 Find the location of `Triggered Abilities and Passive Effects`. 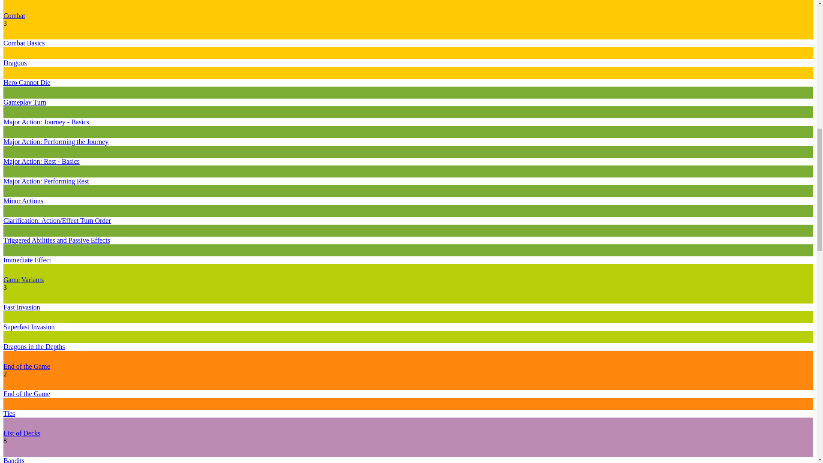

Triggered Abilities and Passive Effects is located at coordinates (57, 240).